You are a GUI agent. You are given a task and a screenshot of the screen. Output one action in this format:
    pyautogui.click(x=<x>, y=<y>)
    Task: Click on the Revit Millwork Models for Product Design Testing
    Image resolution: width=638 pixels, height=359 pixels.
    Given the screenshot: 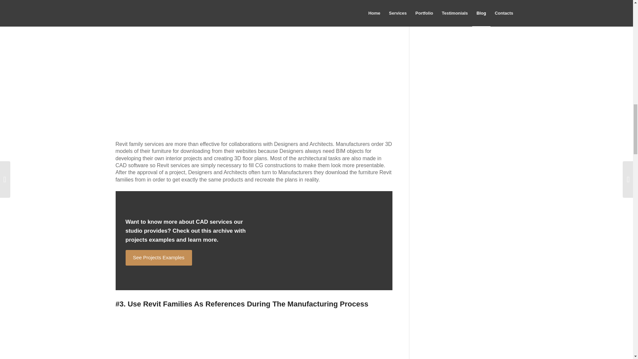 What is the action you would take?
    pyautogui.click(x=232, y=51)
    